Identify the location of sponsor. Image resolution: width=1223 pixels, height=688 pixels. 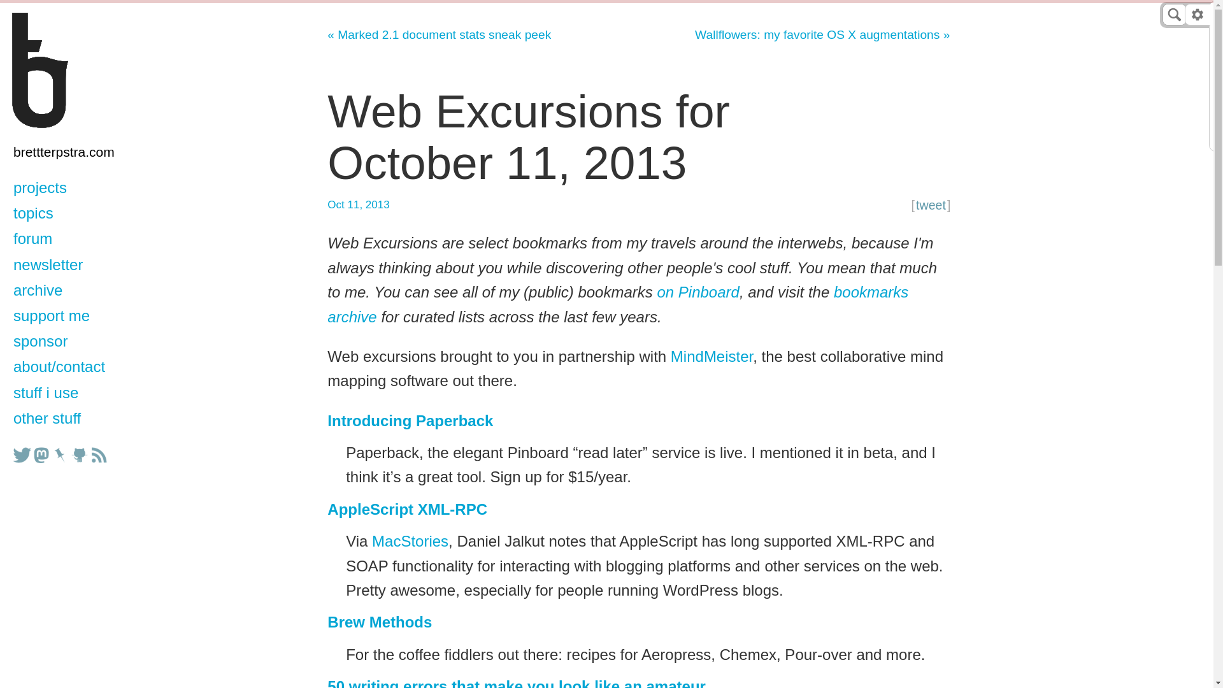
(75, 342).